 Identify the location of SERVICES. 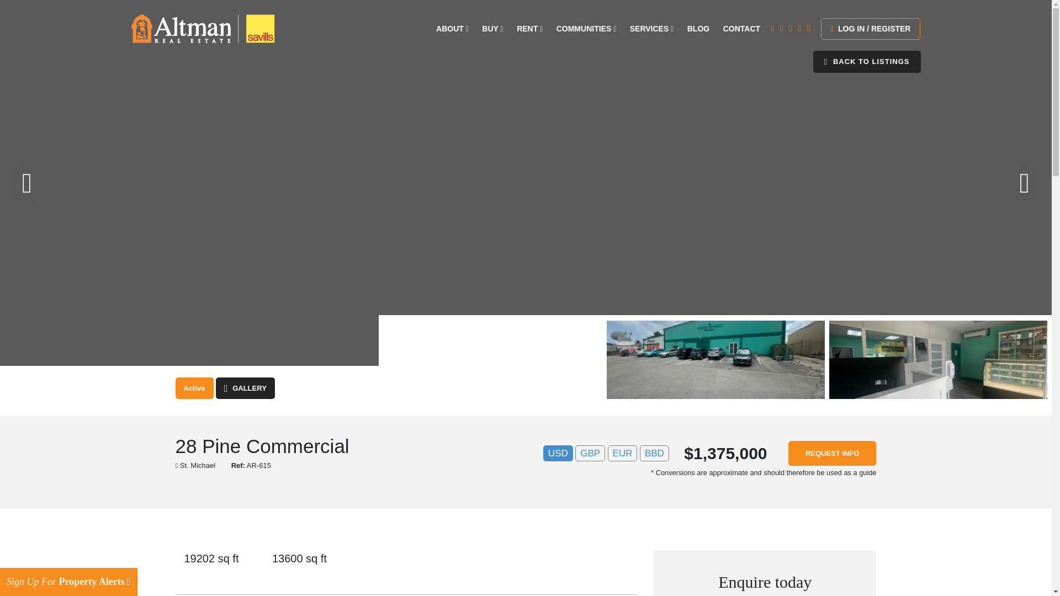
(651, 29).